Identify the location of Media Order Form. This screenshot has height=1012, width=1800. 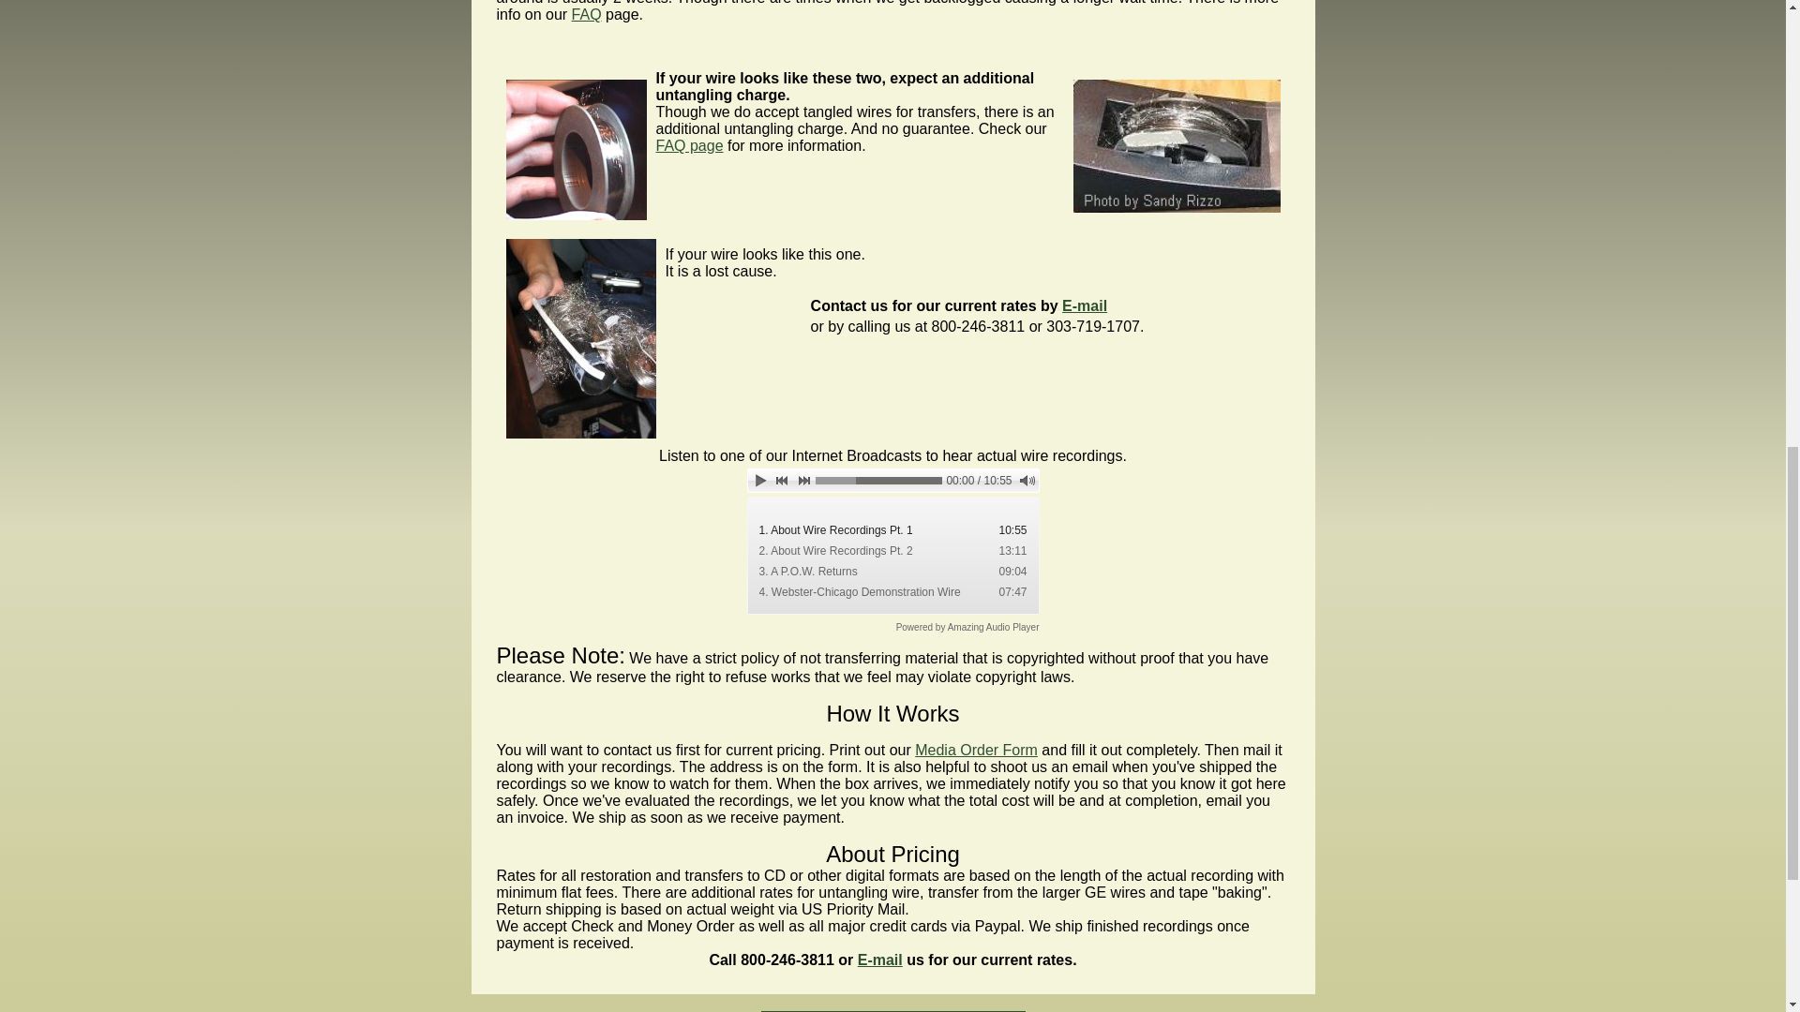
(976, 750).